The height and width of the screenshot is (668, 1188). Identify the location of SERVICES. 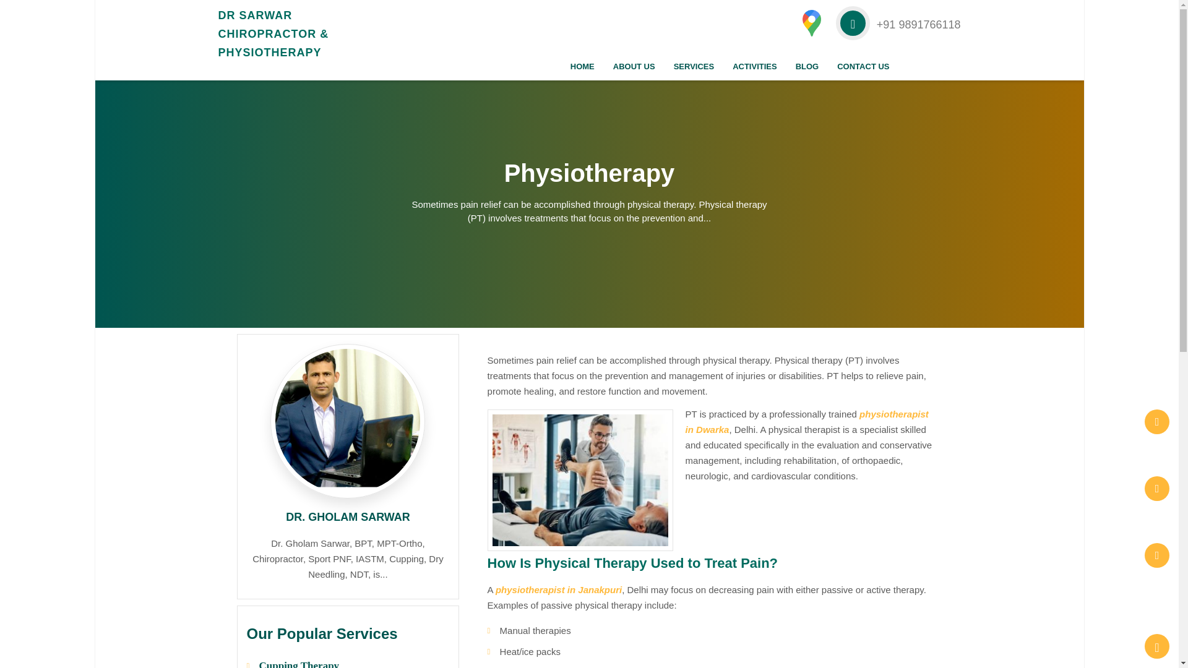
(694, 66).